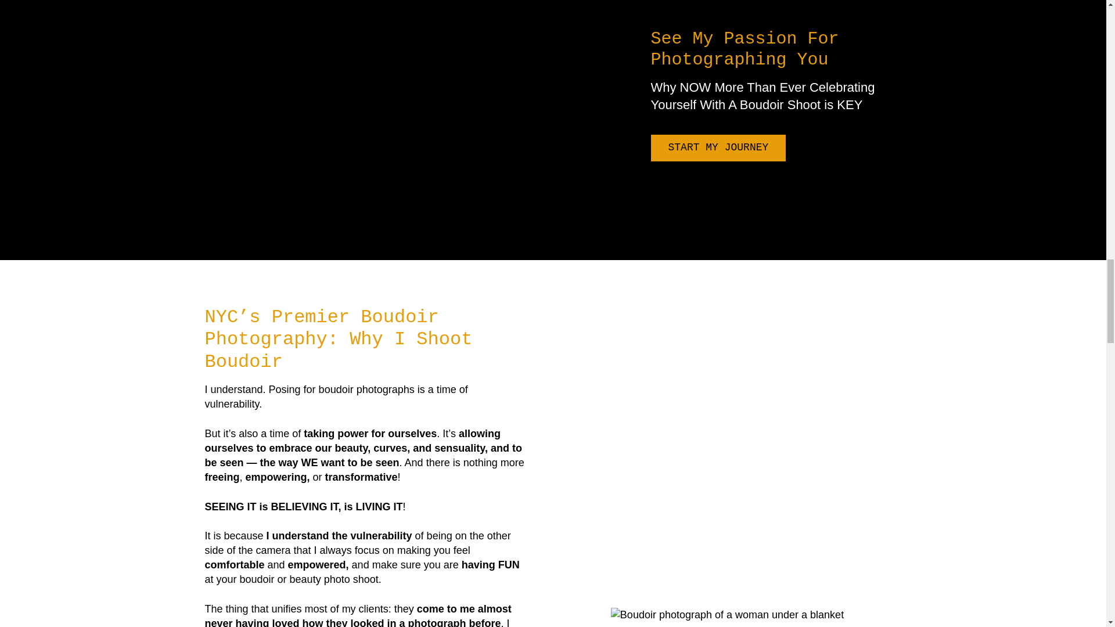 Image resolution: width=1115 pixels, height=627 pixels. Describe the element at coordinates (718, 147) in the screenshot. I see `START MY JOURNEY` at that location.